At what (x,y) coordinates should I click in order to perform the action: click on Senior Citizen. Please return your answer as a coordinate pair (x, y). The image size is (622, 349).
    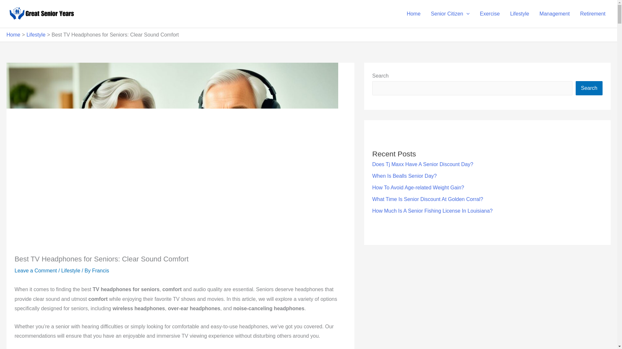
    Looking at the image, I should click on (450, 14).